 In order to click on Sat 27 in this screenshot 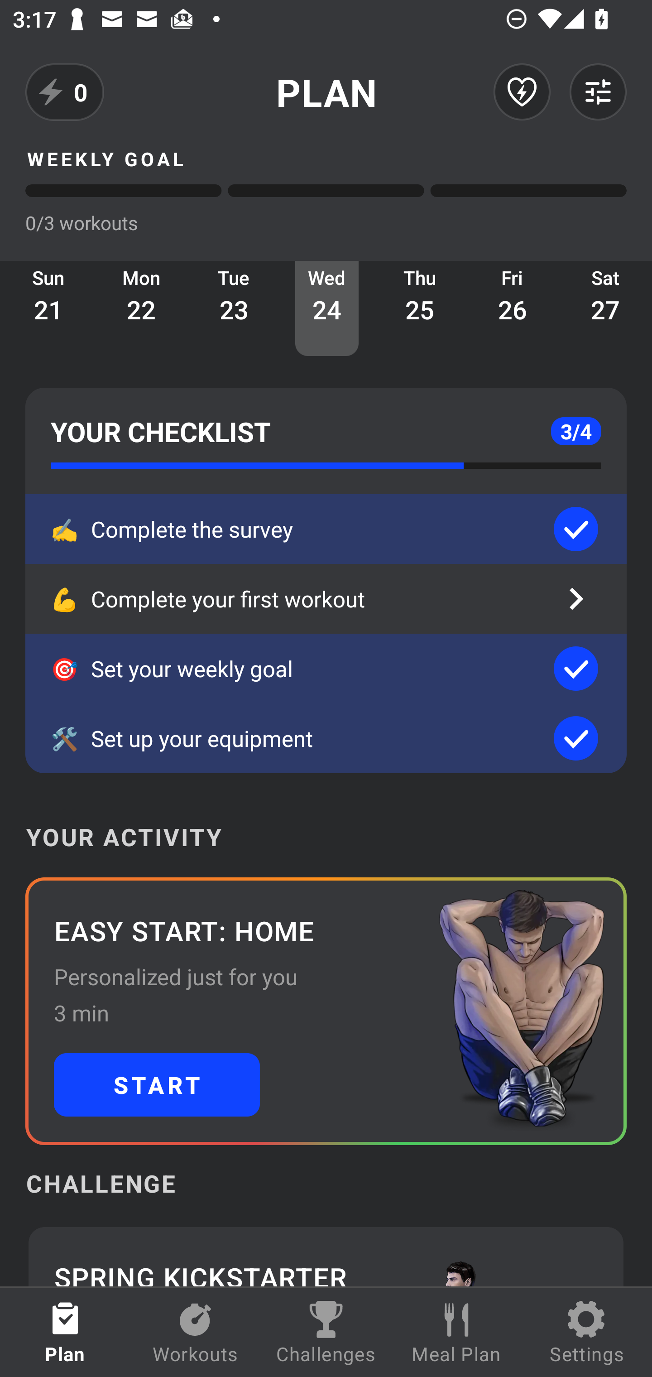, I will do `click(606, 308)`.